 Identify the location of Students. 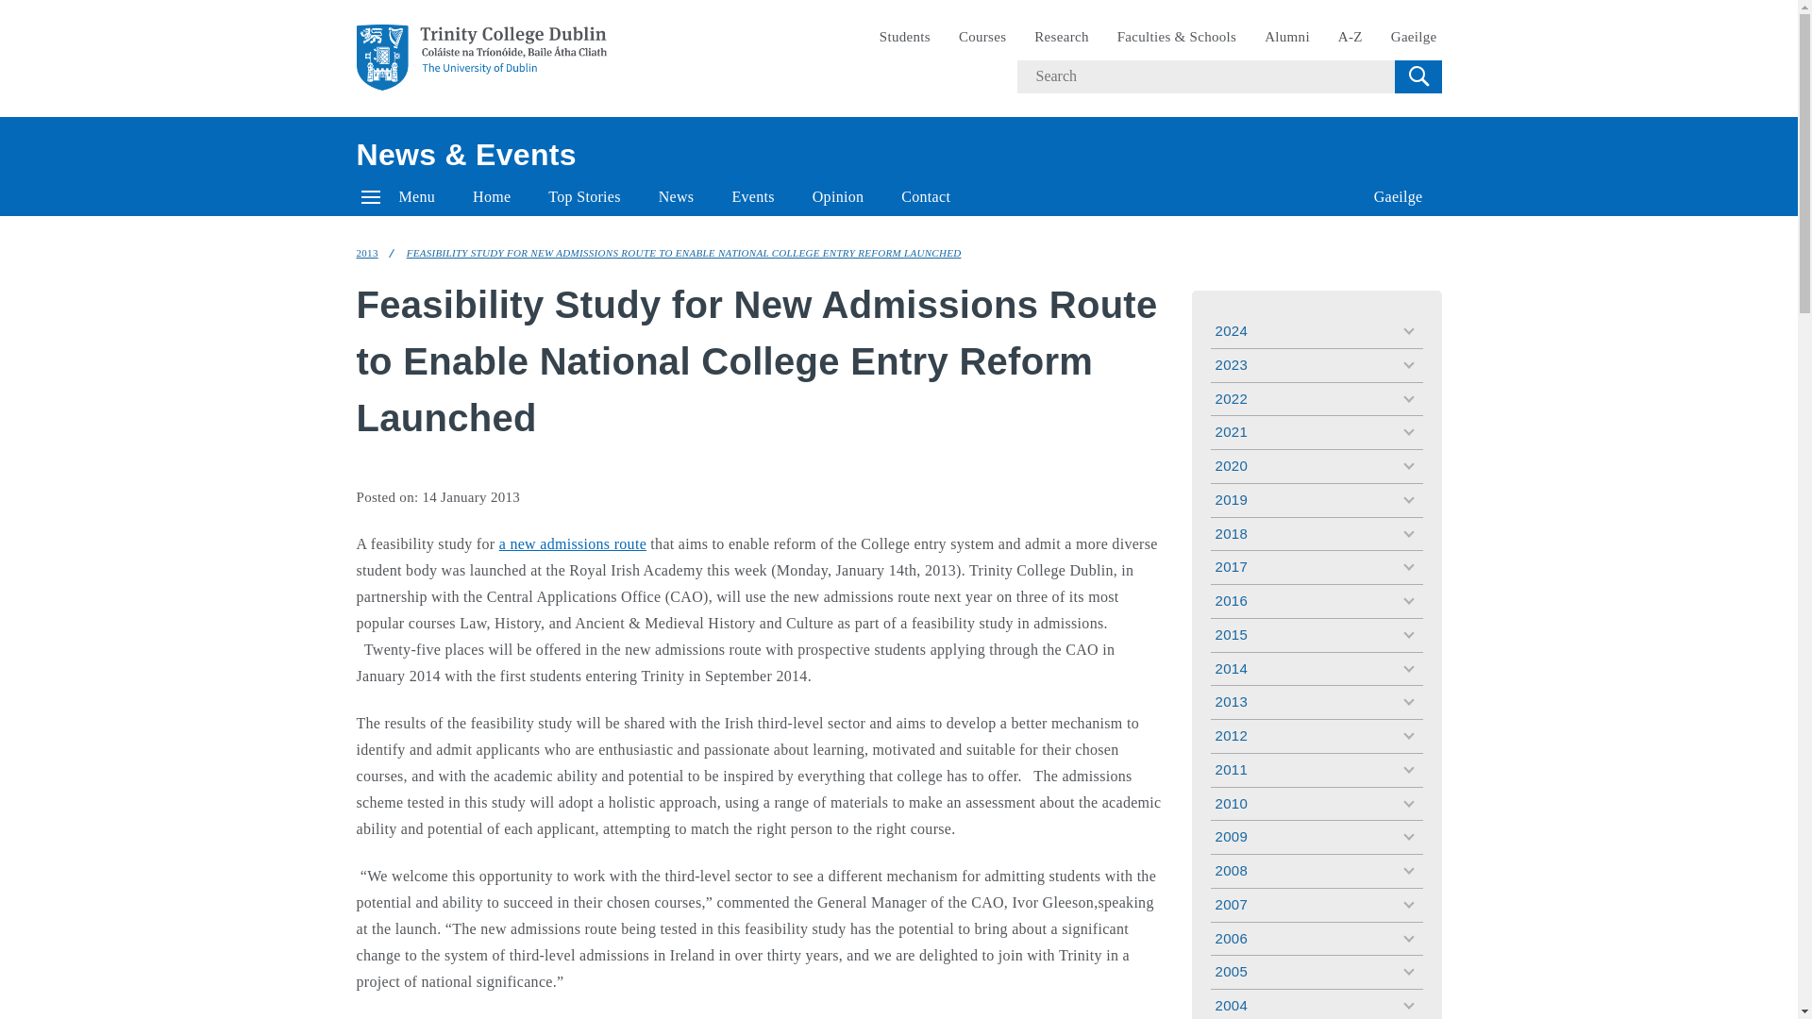
(904, 37).